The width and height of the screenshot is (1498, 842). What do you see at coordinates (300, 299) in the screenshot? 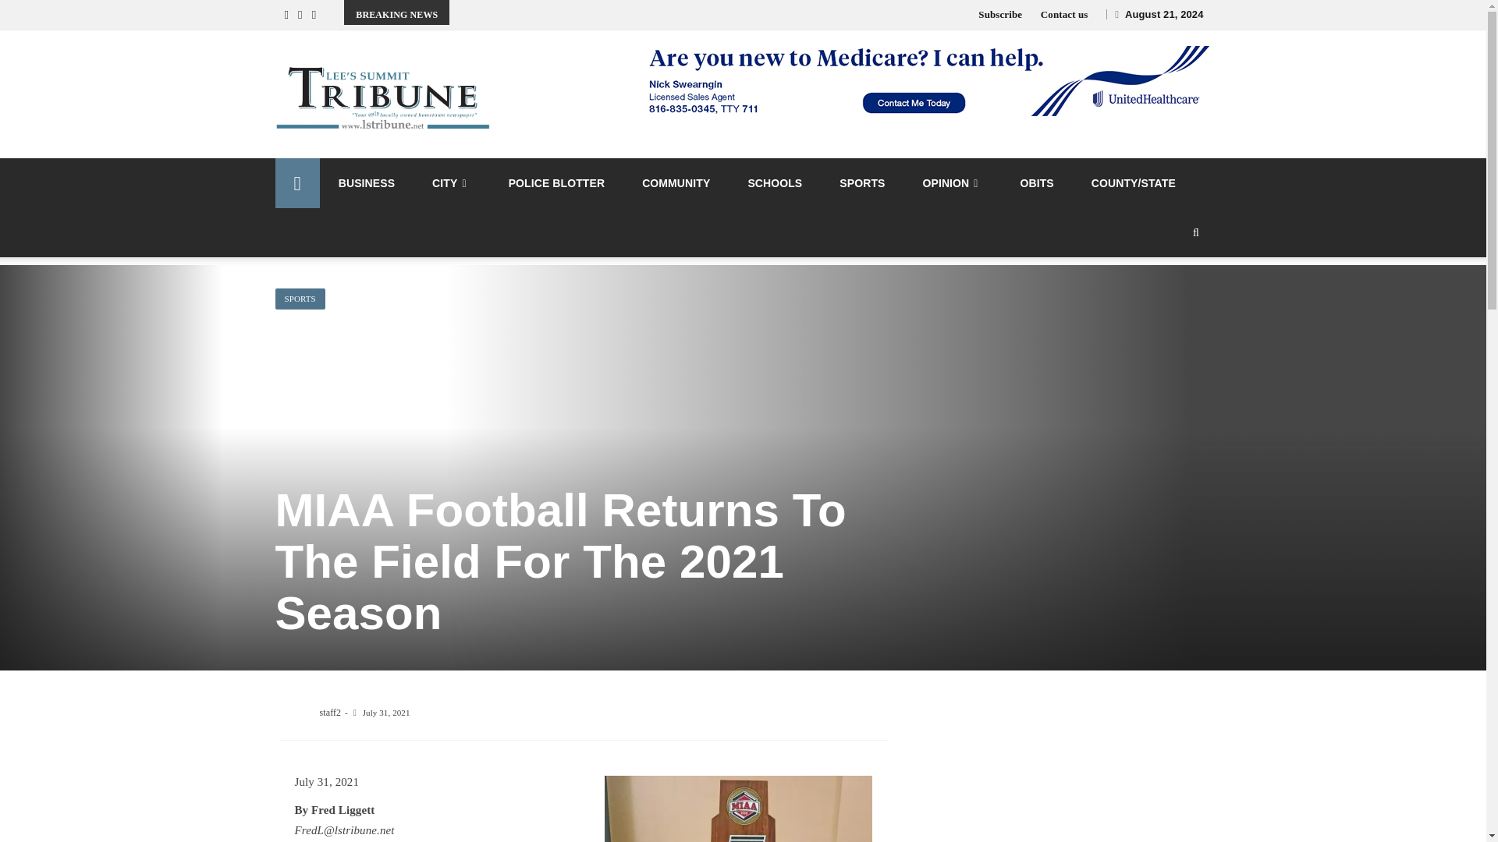
I see `SPORTS` at bounding box center [300, 299].